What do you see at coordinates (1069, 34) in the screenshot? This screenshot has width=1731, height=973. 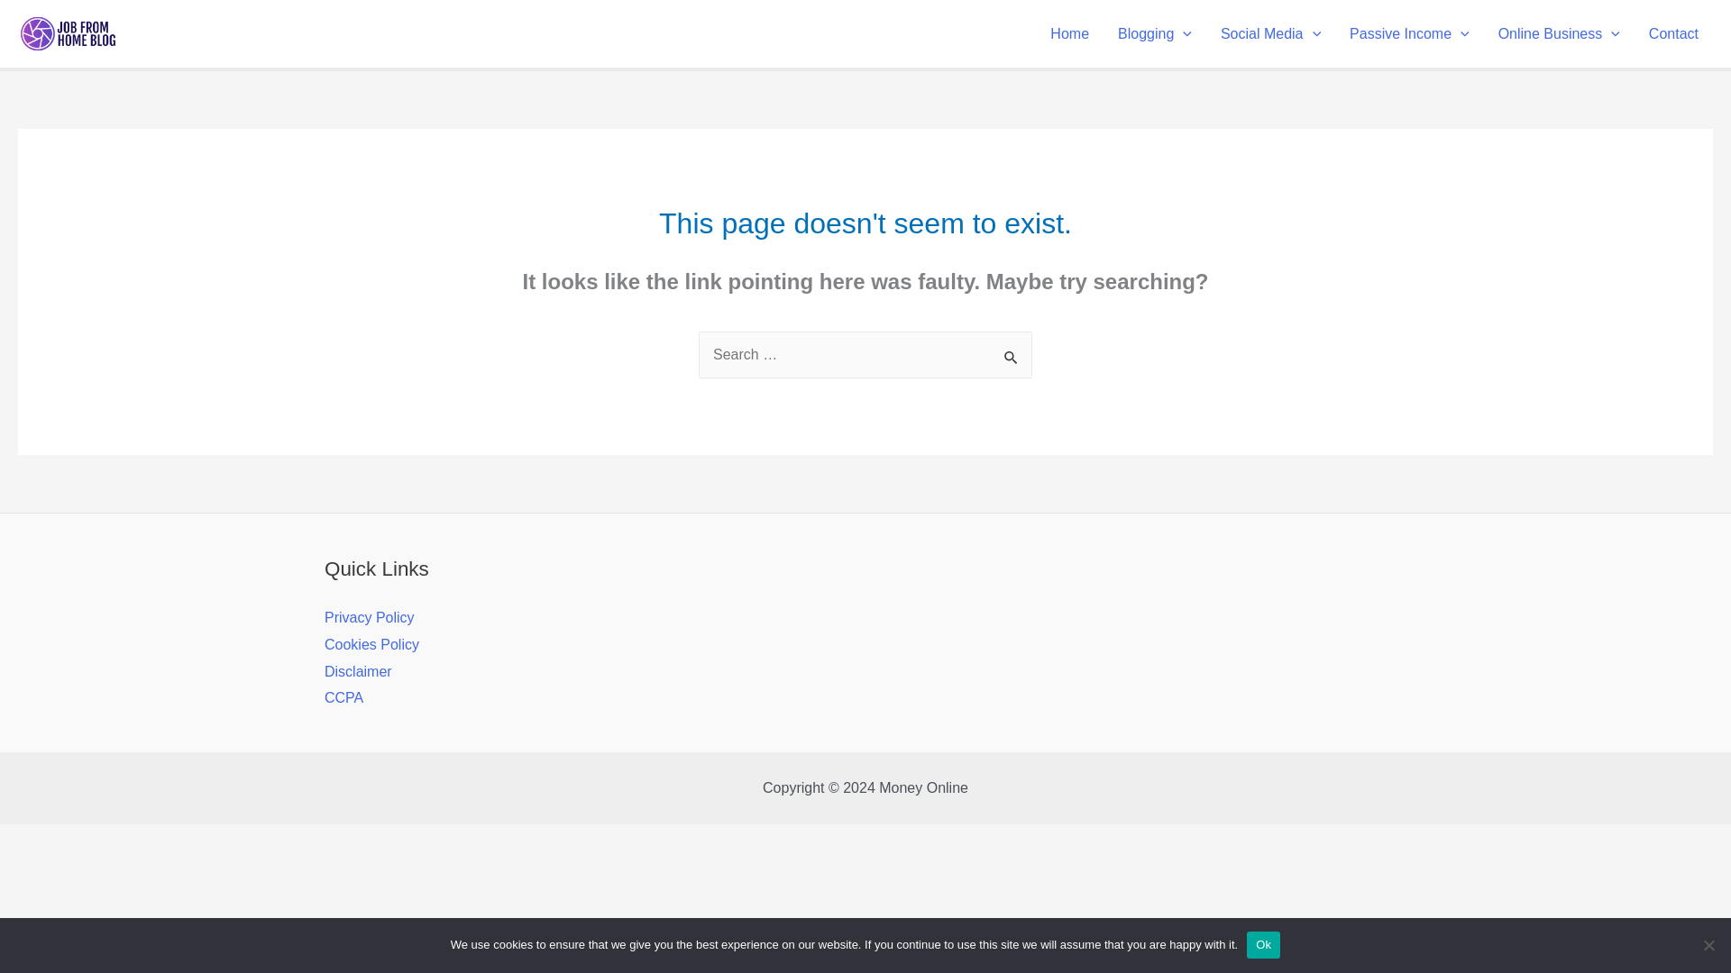 I see `Home` at bounding box center [1069, 34].